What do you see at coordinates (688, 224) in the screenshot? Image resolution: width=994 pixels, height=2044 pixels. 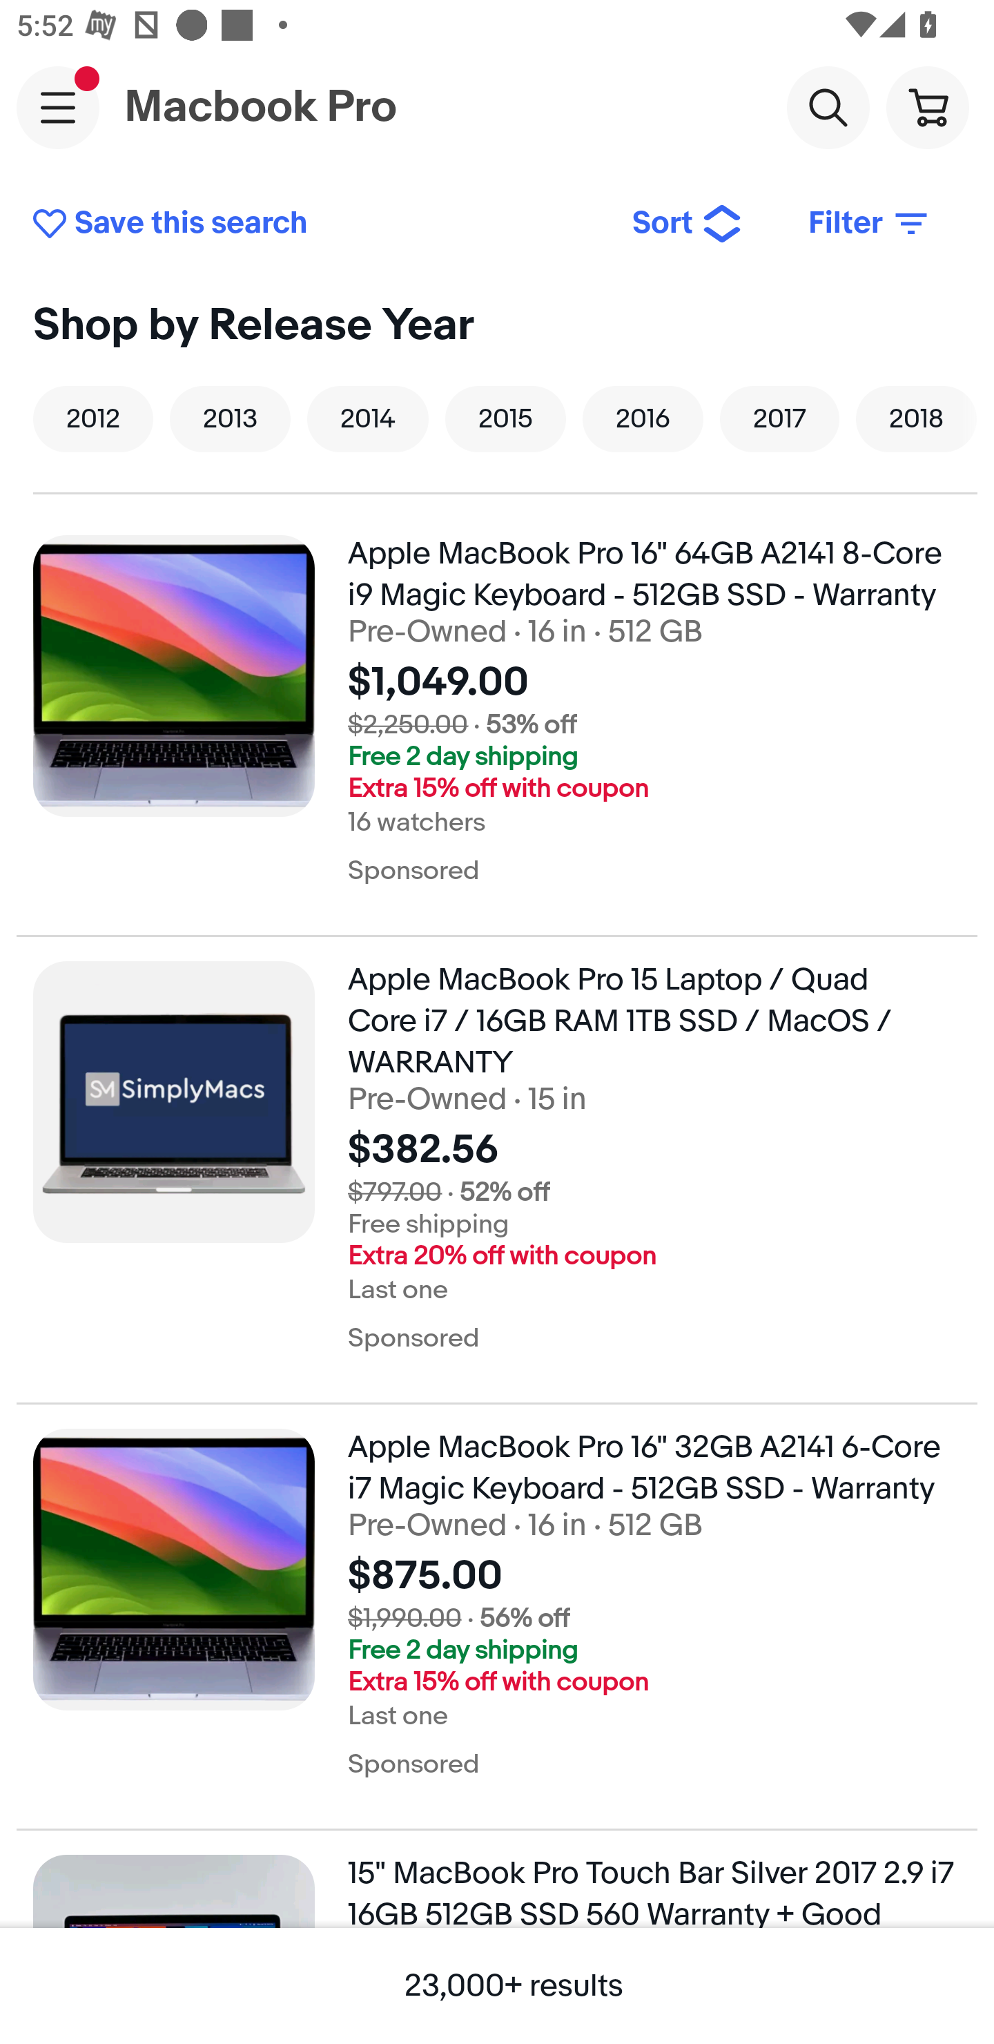 I see `Sort` at bounding box center [688, 224].